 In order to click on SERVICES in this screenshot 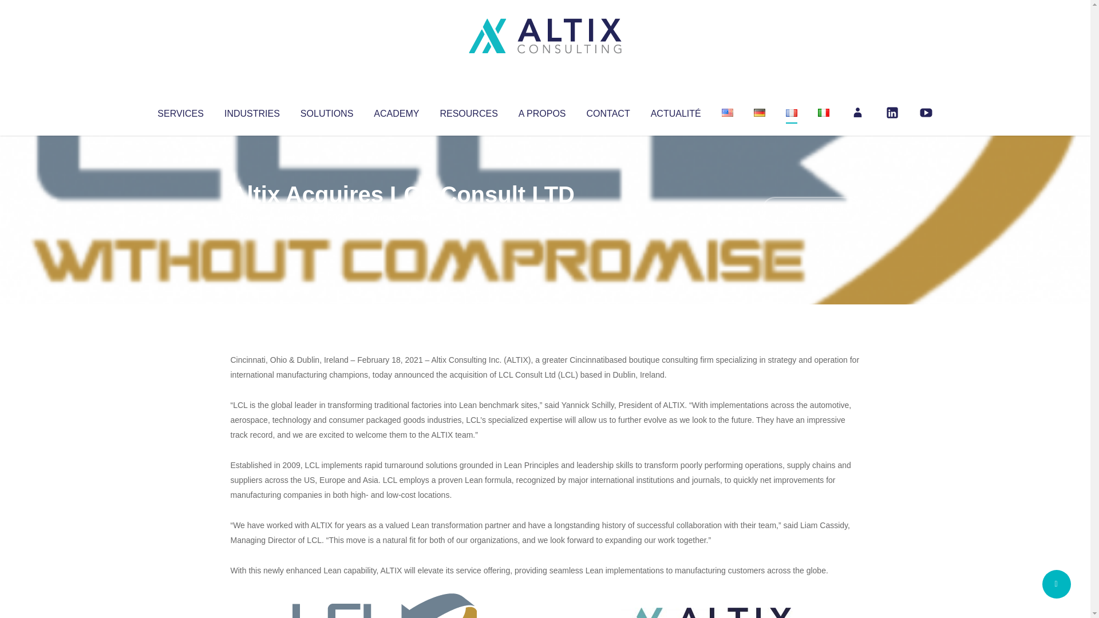, I will do `click(180, 111)`.